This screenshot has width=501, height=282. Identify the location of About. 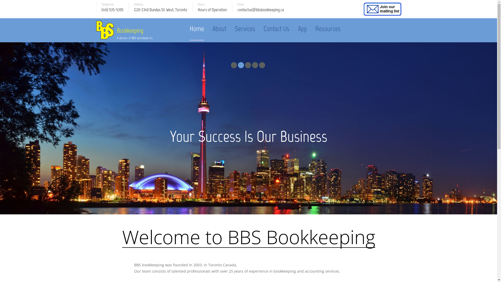
(219, 29).